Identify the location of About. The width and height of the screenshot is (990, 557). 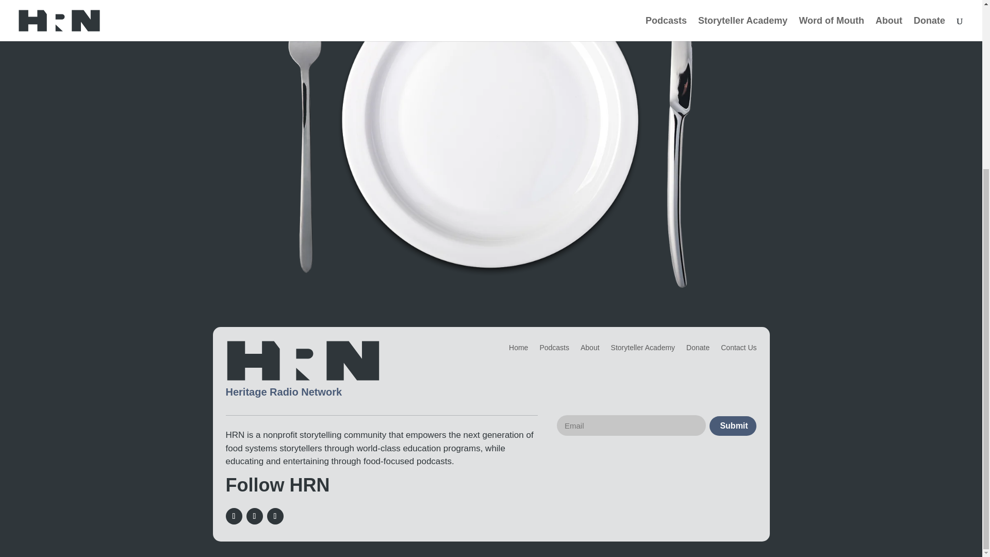
(590, 350).